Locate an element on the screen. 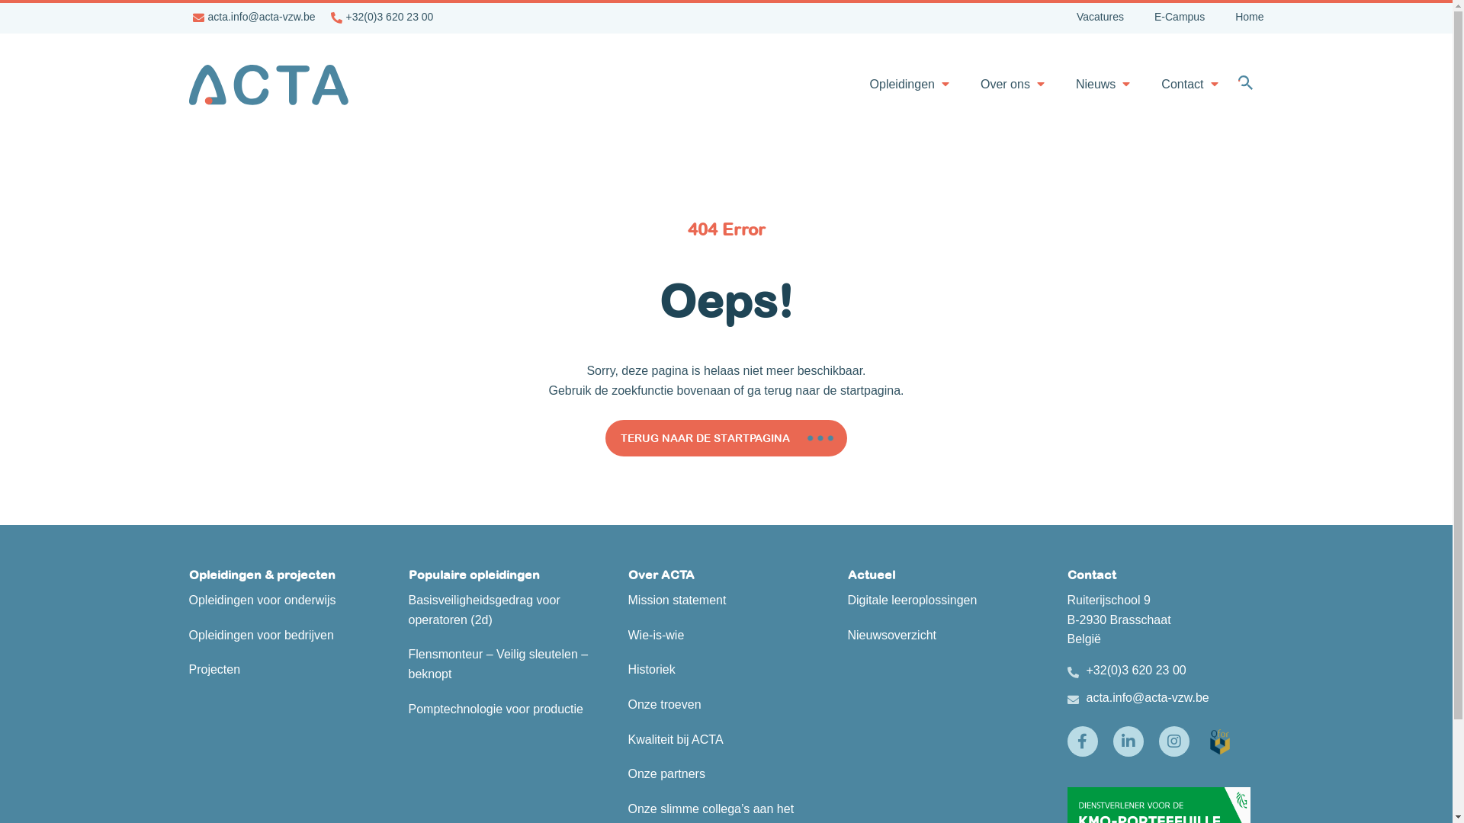 The height and width of the screenshot is (823, 1464). Digitale leeroplossingen is located at coordinates (913, 600).